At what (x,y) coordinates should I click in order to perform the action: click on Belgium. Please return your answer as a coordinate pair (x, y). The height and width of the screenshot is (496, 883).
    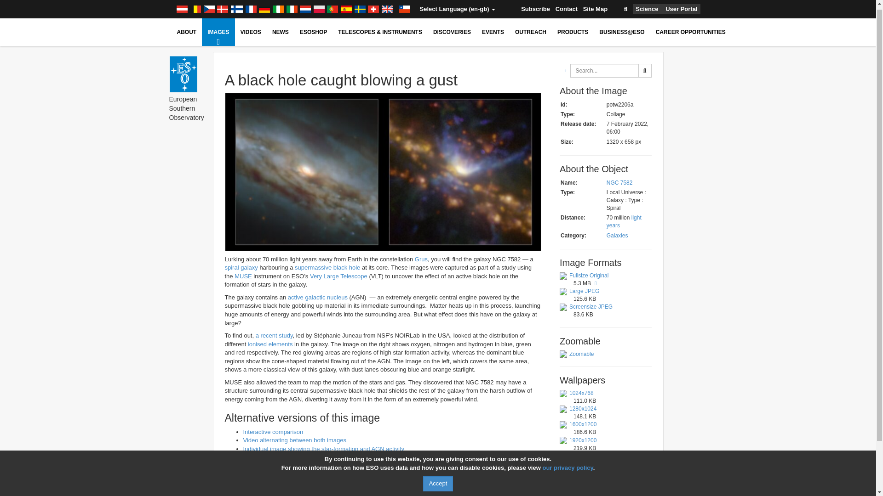
    Looking at the image, I should click on (195, 6).